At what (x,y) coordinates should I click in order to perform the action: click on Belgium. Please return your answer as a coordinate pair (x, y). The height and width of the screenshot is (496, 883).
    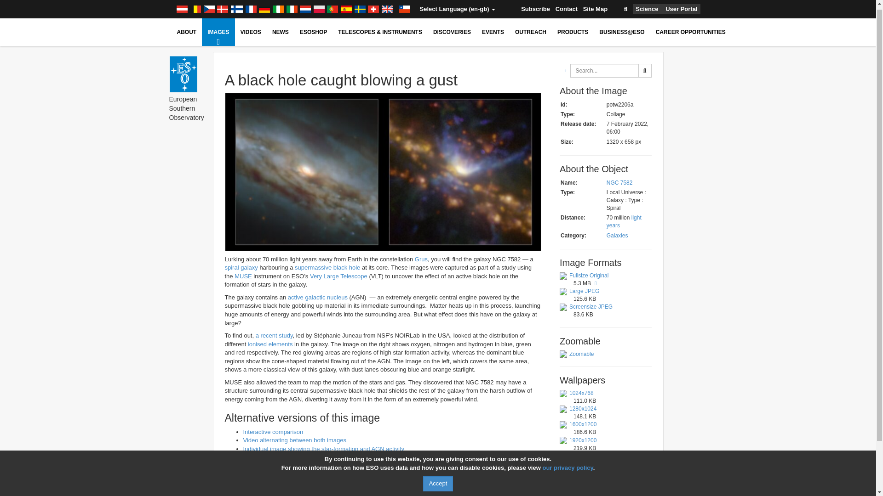
    Looking at the image, I should click on (195, 6).